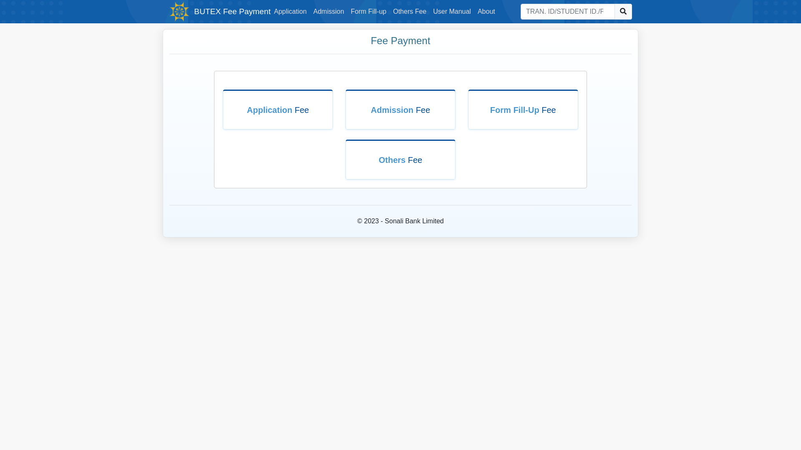 The height and width of the screenshot is (450, 801). Describe the element at coordinates (278, 110) in the screenshot. I see `Application Fee` at that location.